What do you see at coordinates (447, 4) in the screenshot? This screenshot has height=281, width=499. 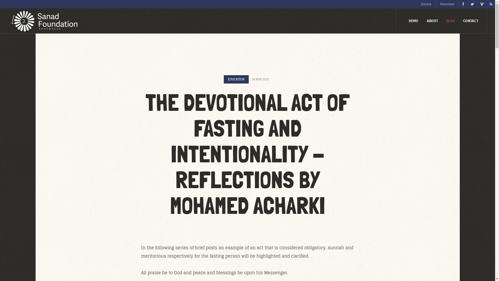 I see `Volunteer` at bounding box center [447, 4].